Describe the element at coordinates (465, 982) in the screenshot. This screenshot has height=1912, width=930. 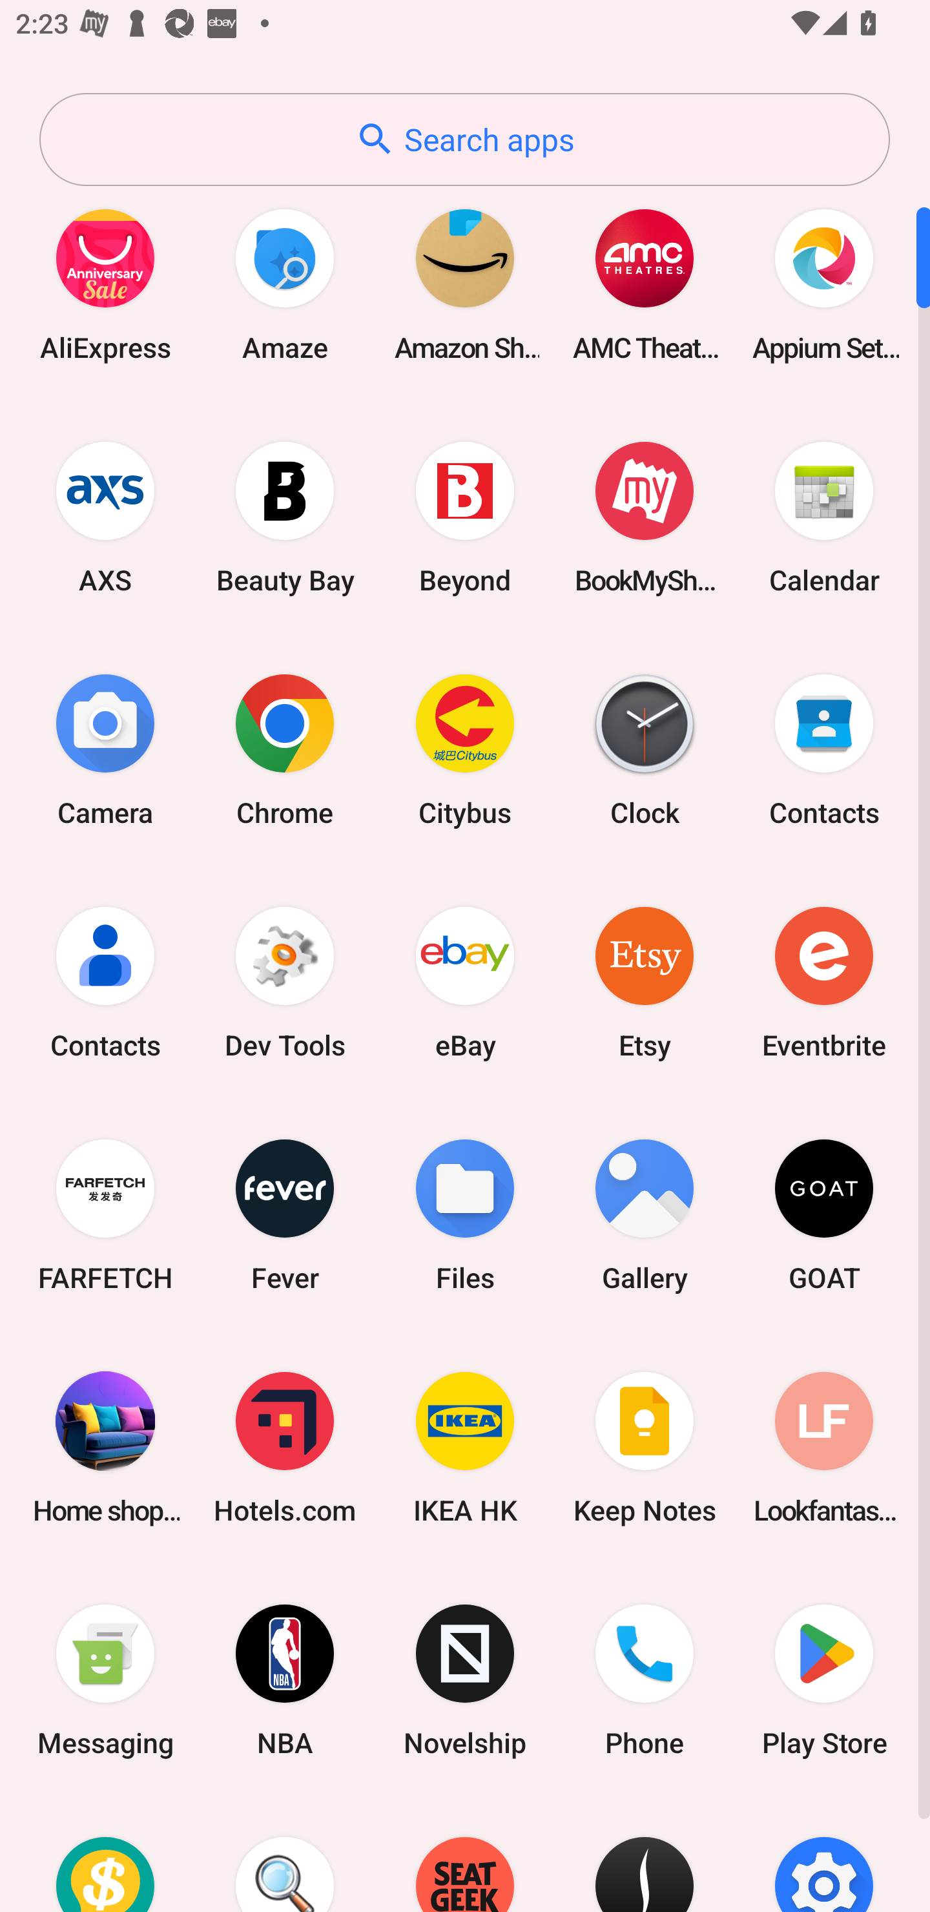
I see `eBay` at that location.